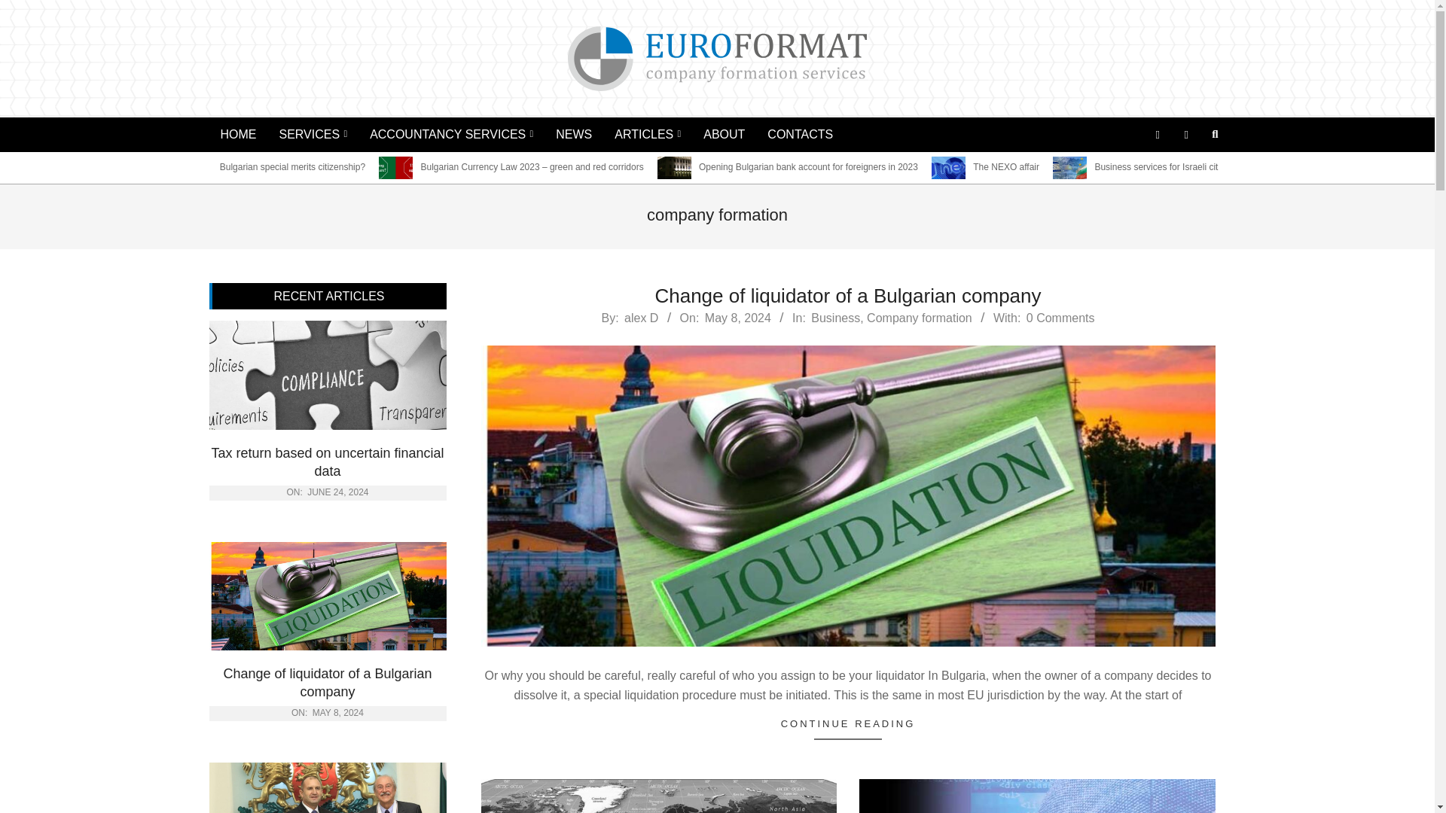 Image resolution: width=1446 pixels, height=813 pixels. Describe the element at coordinates (20, 8) in the screenshot. I see `Search` at that location.